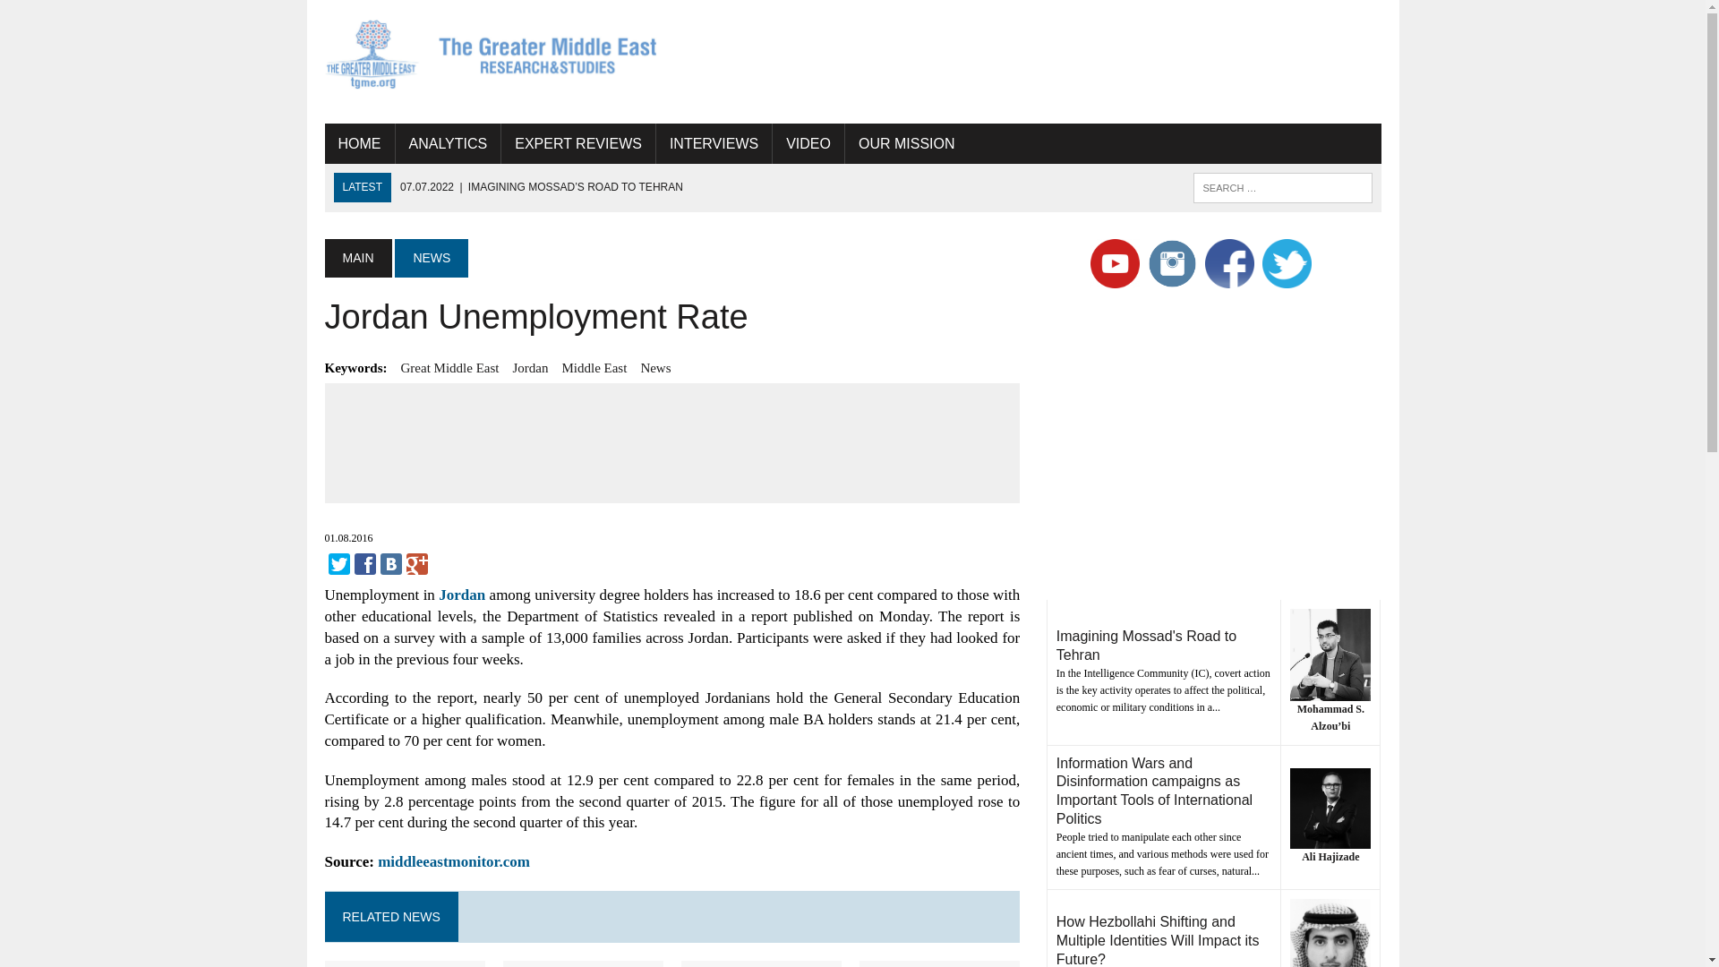  I want to click on Advertisement, so click(1055, 58).